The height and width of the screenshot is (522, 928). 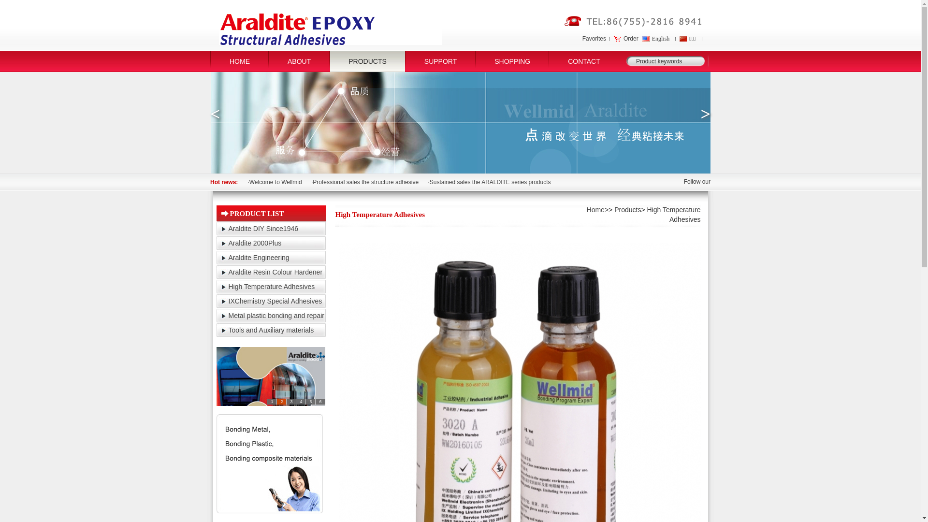 I want to click on Araldite Engineering, so click(x=259, y=258).